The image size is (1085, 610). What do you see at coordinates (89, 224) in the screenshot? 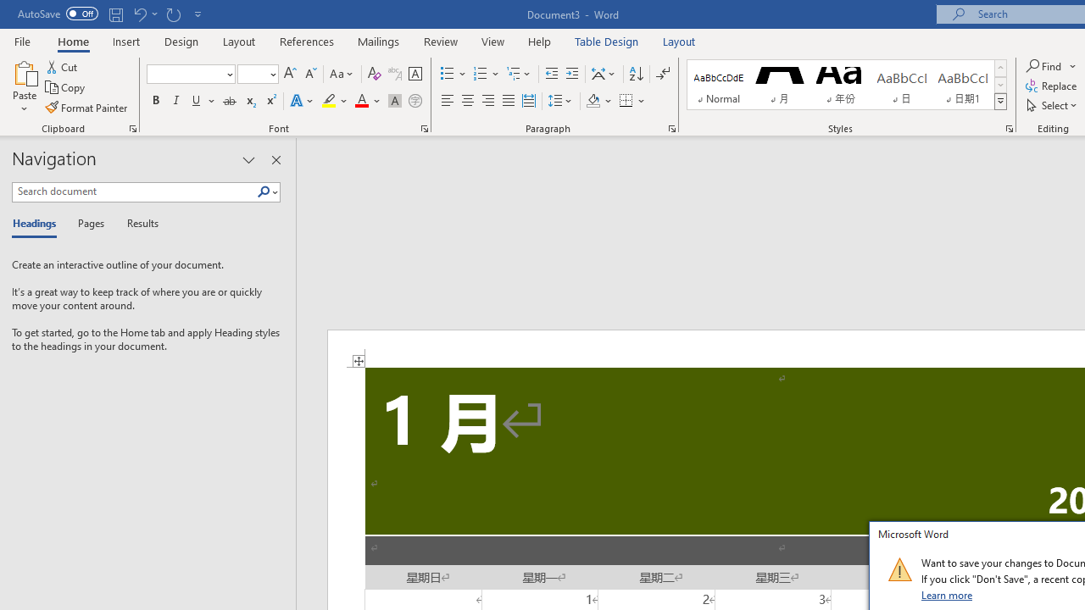
I see `Pages` at bounding box center [89, 224].